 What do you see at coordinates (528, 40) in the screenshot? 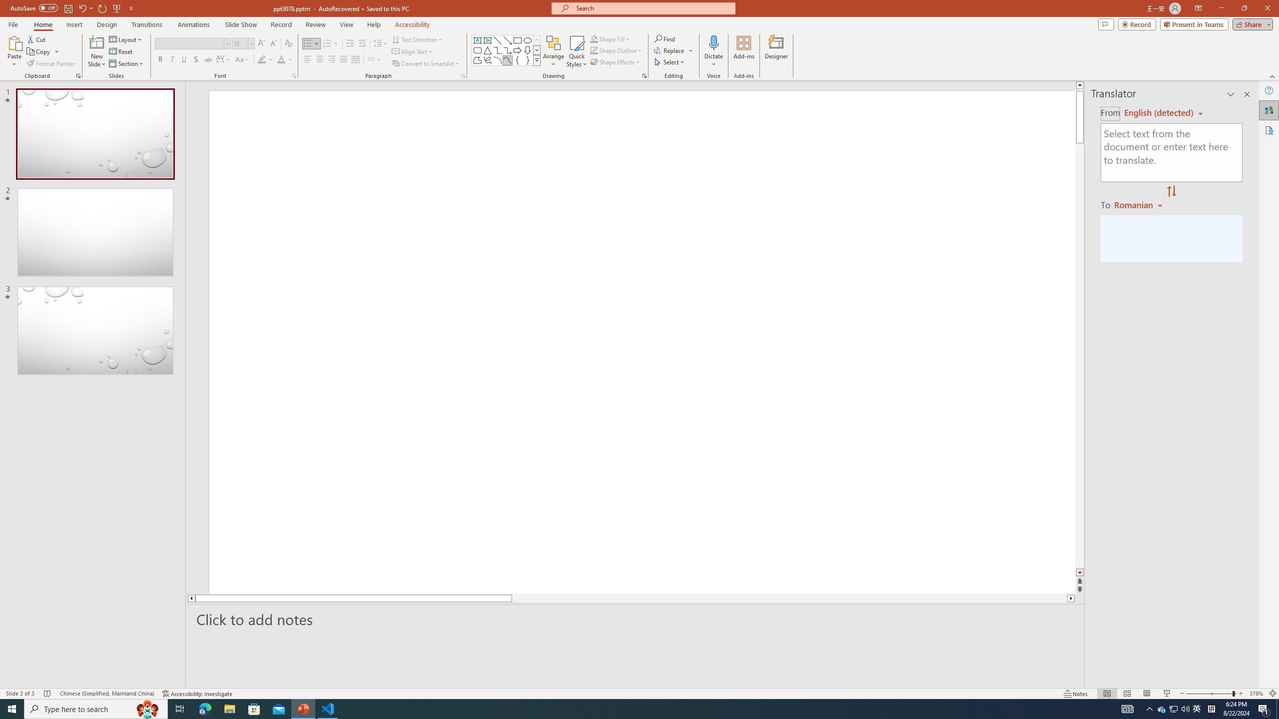
I see `Oval` at bounding box center [528, 40].